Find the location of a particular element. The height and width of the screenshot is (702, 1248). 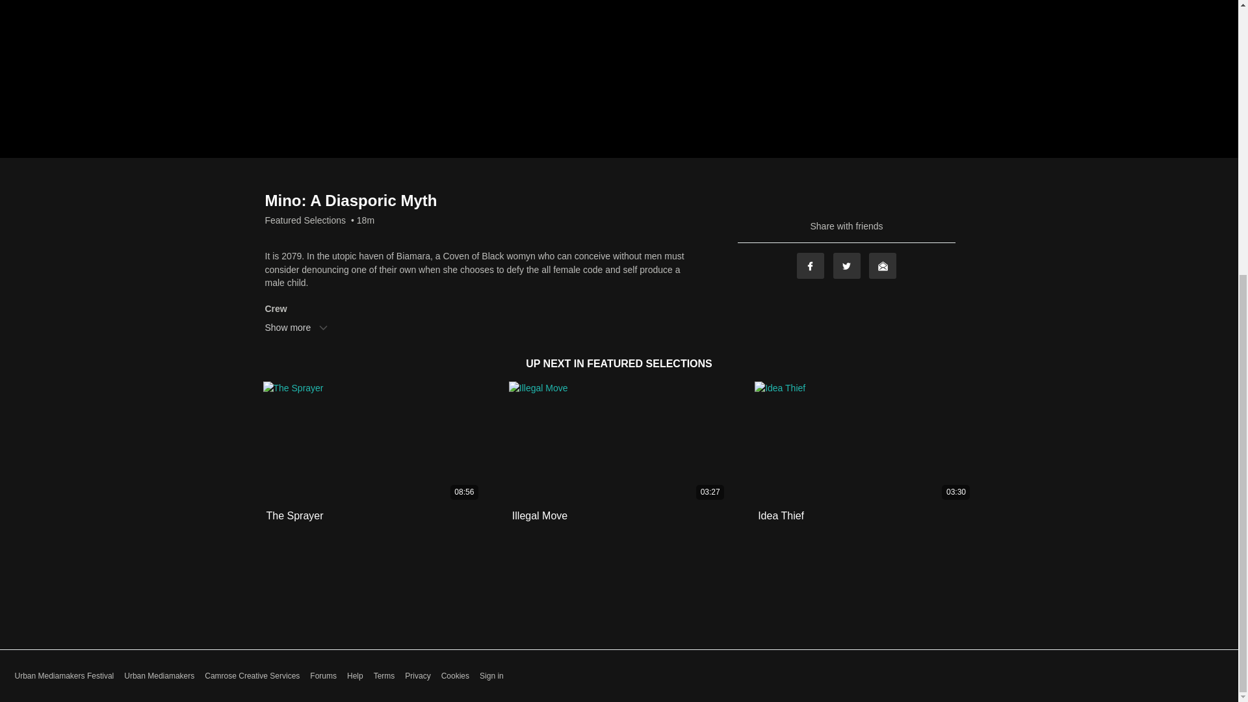

Camrose Creative Services is located at coordinates (252, 676).